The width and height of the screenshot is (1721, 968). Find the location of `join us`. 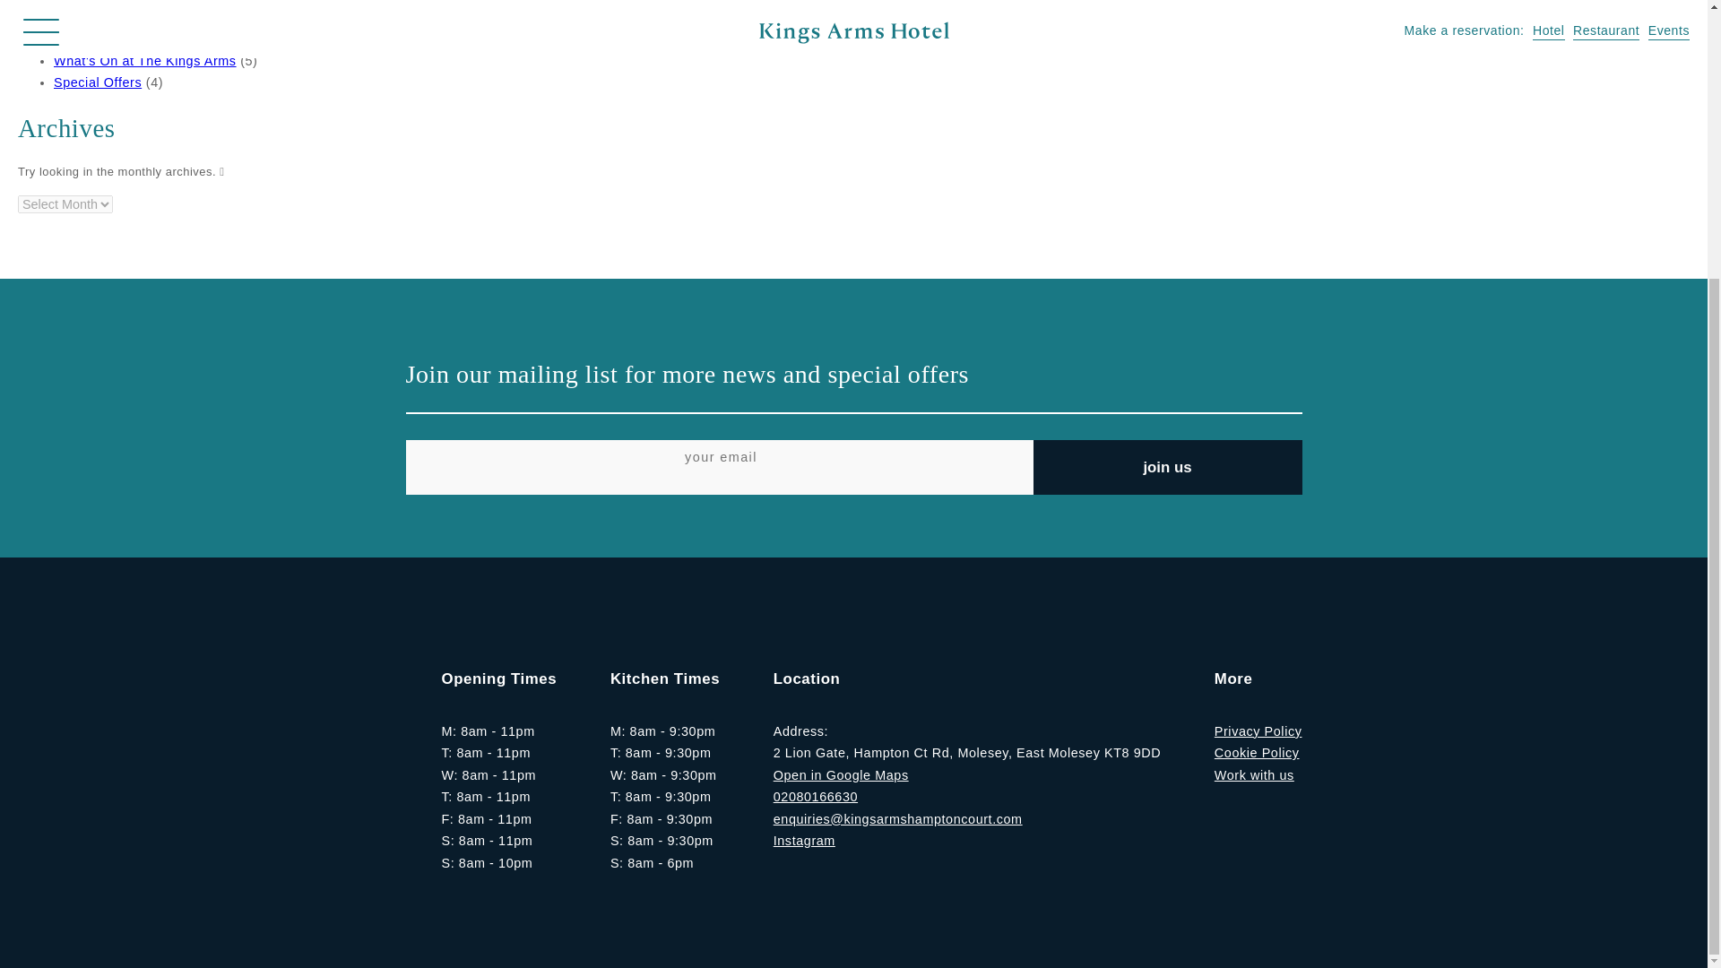

join us is located at coordinates (1167, 467).